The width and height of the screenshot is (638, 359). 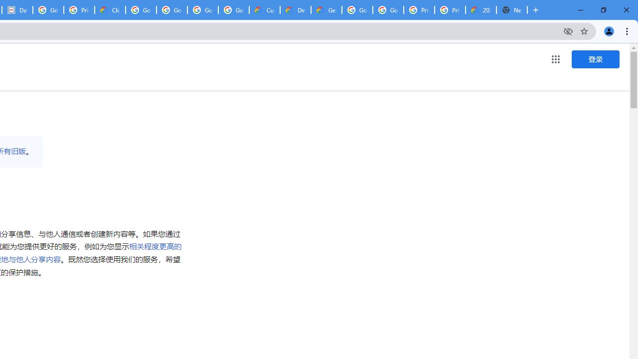 What do you see at coordinates (511, 10) in the screenshot?
I see `New Tab` at bounding box center [511, 10].